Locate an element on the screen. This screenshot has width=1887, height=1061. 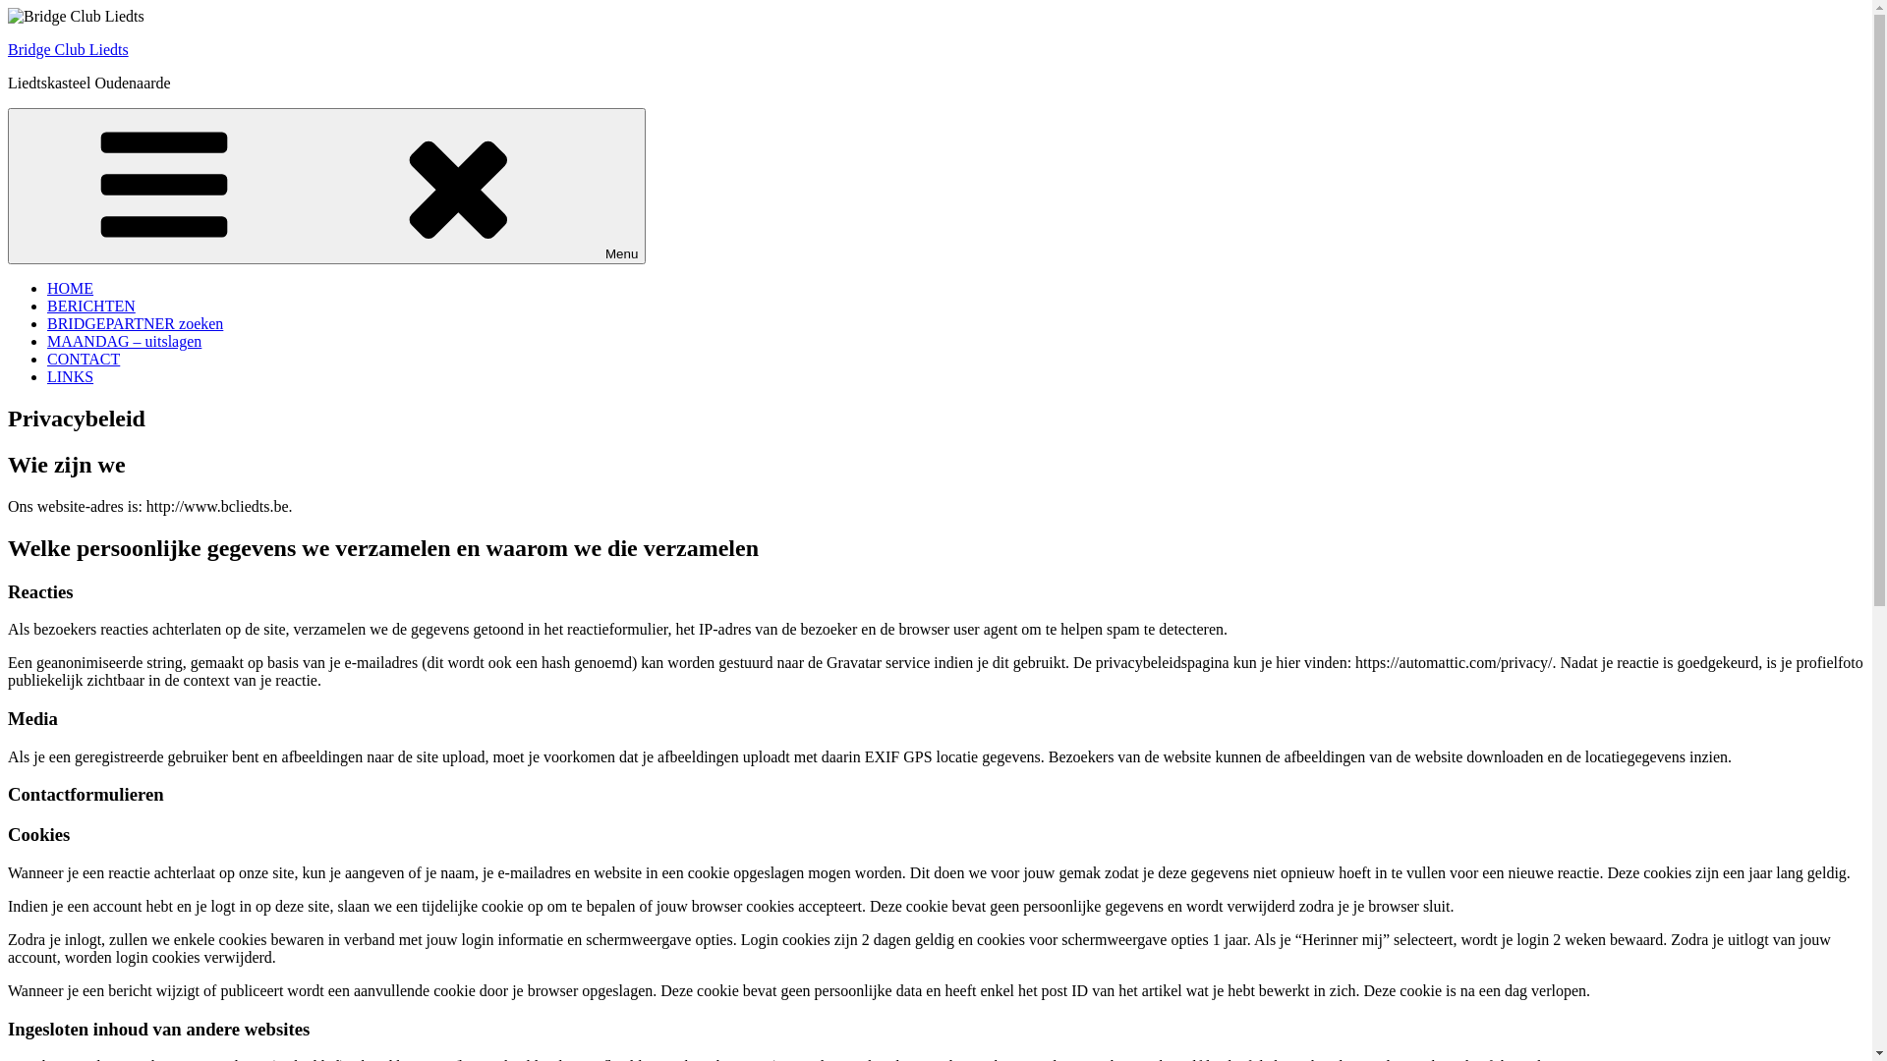
CONTACT is located at coordinates (84, 359).